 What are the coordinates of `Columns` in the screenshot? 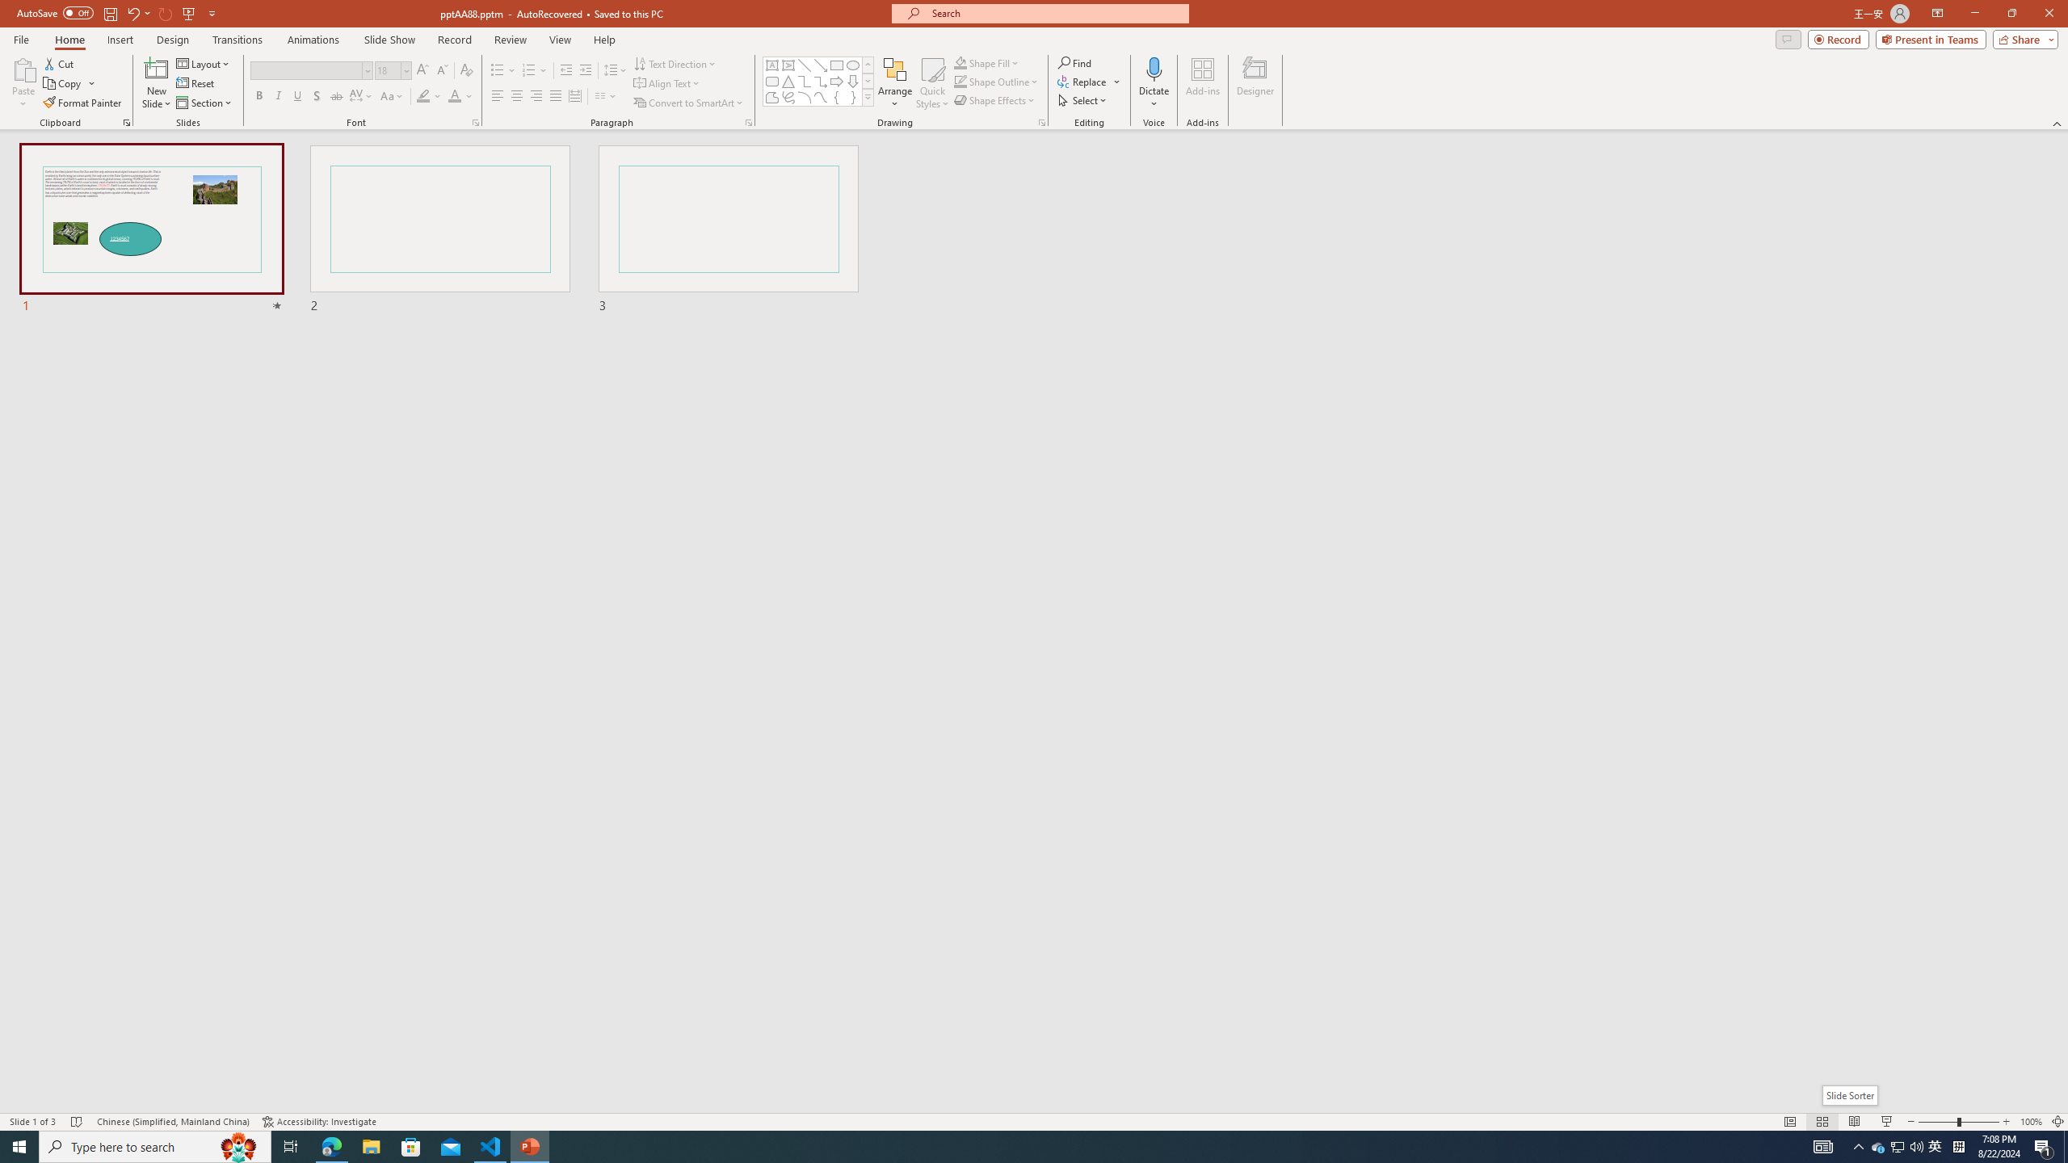 It's located at (606, 97).